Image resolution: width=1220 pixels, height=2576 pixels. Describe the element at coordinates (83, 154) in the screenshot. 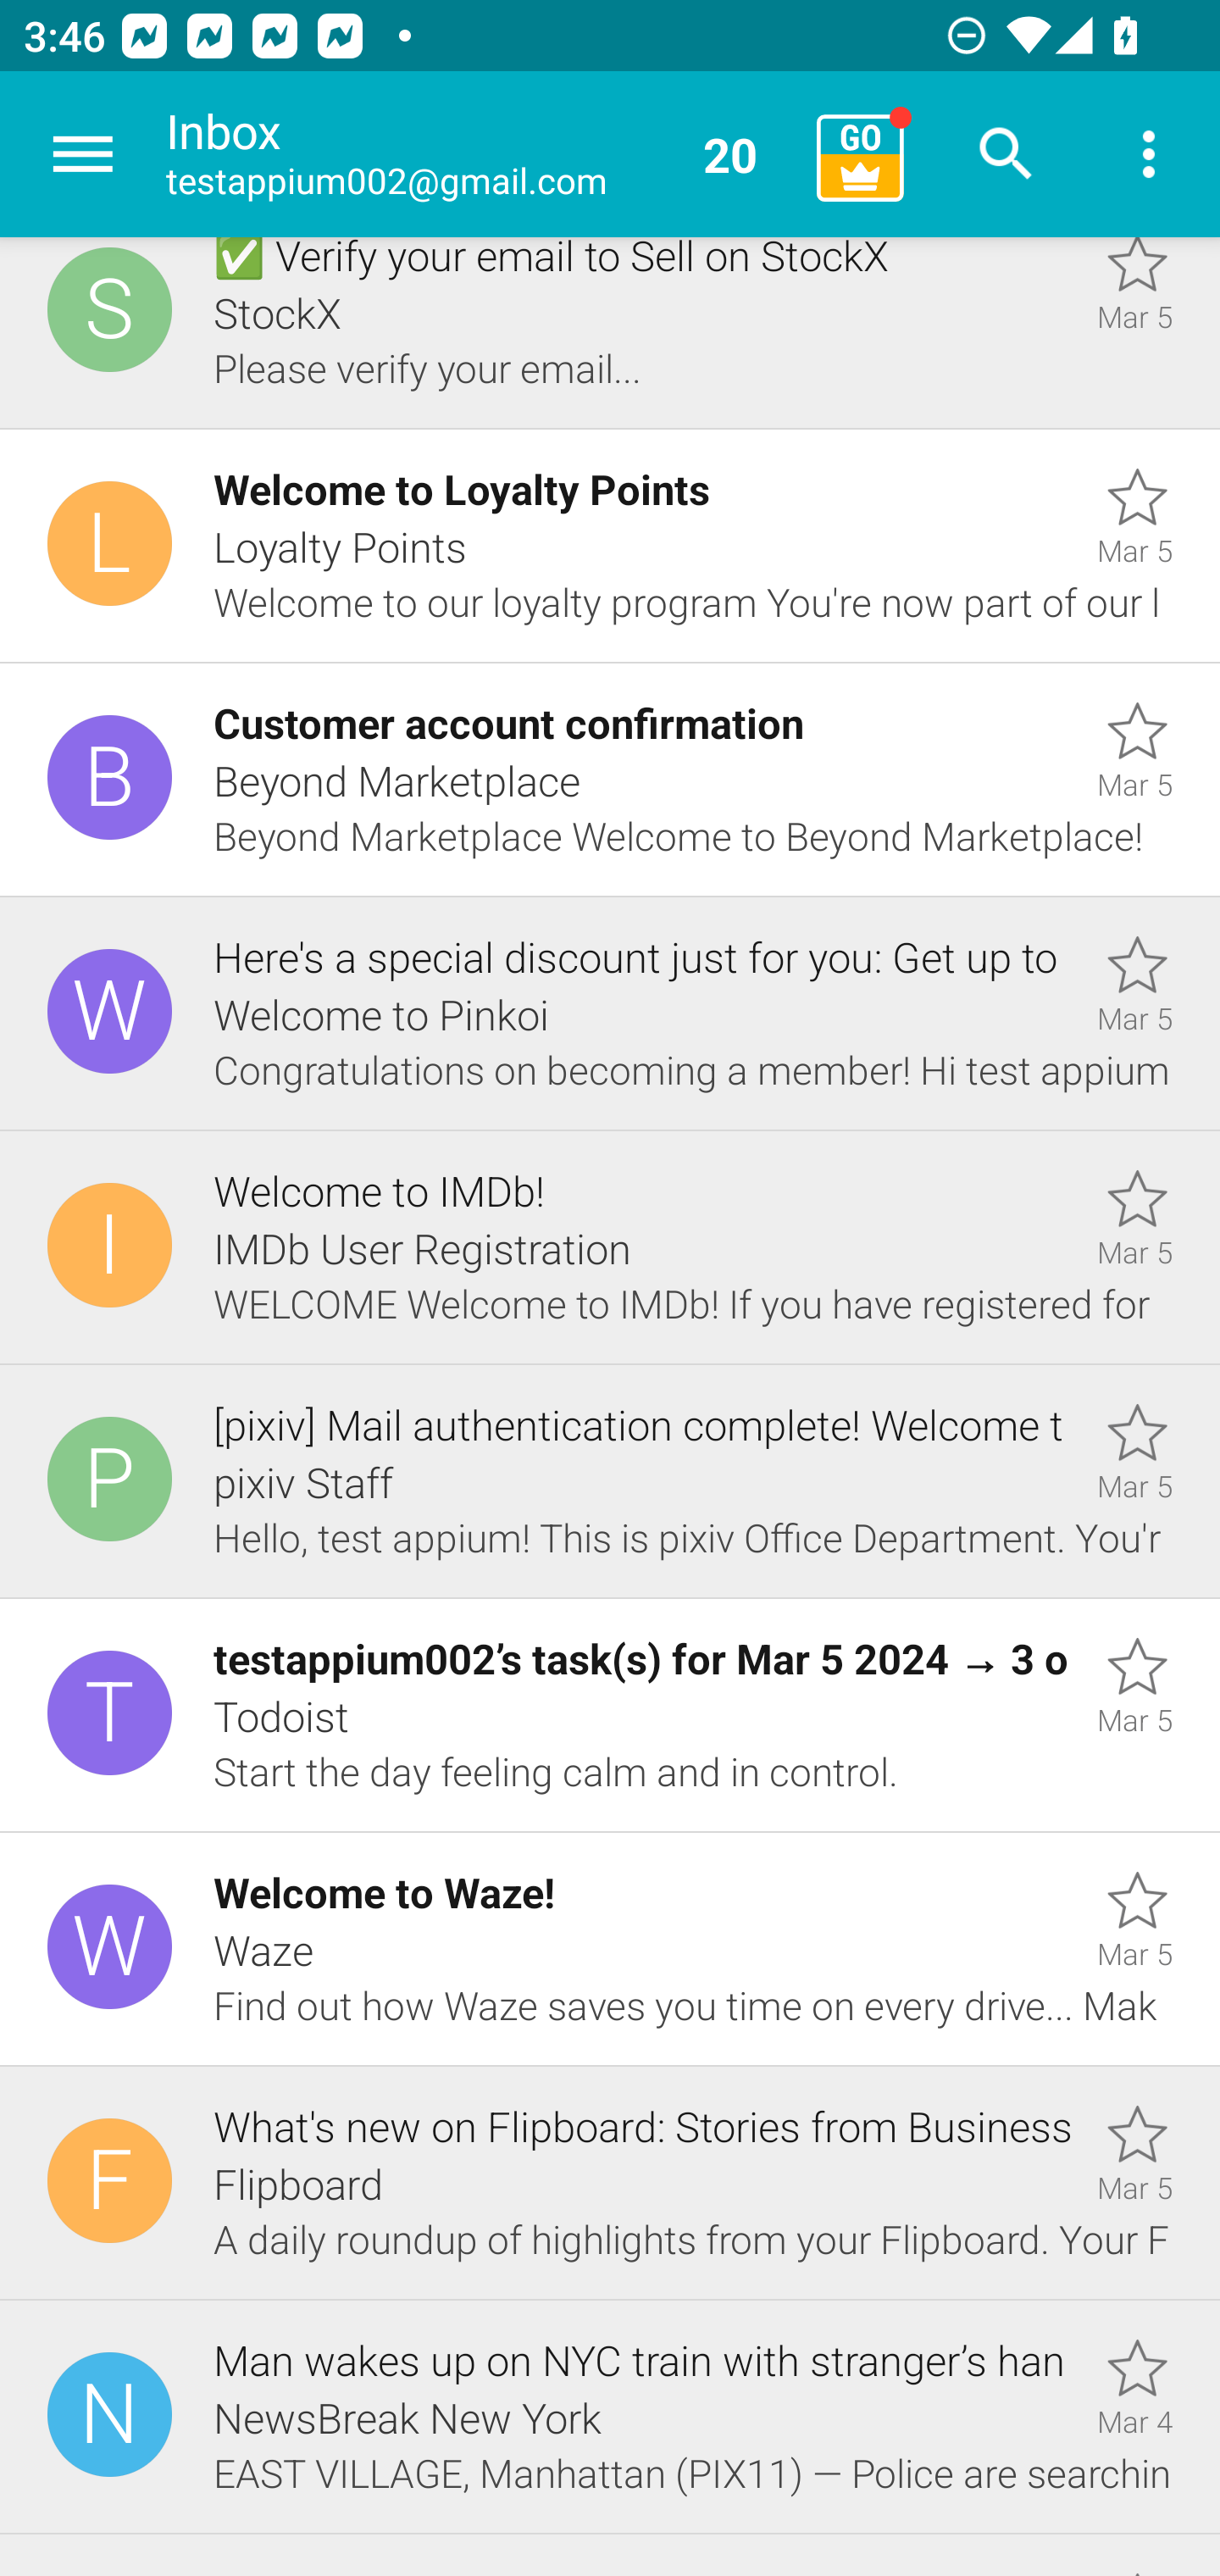

I see `Navigate up` at that location.